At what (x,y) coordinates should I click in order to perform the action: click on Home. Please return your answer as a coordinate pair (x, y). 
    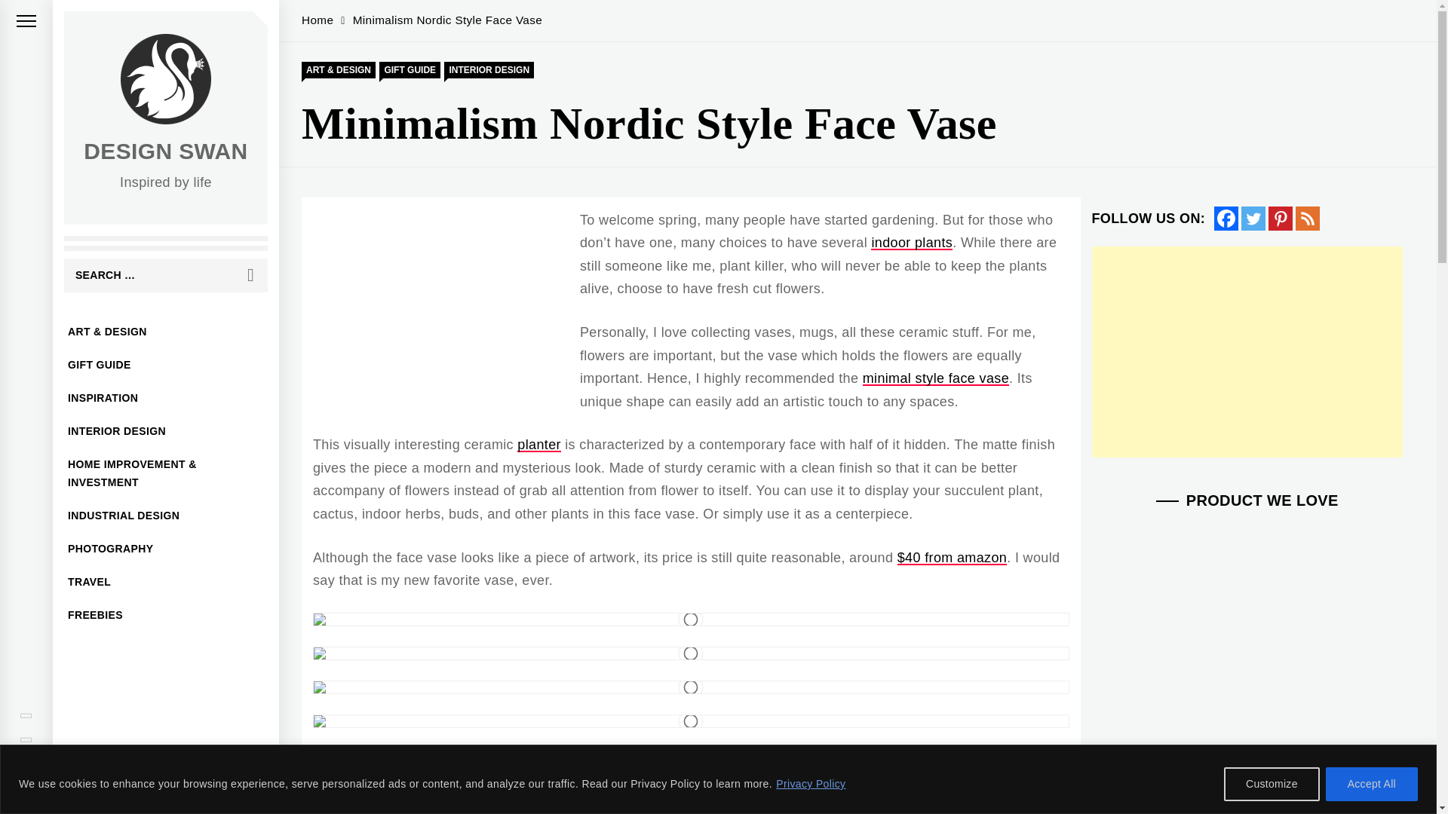
    Looking at the image, I should click on (317, 20).